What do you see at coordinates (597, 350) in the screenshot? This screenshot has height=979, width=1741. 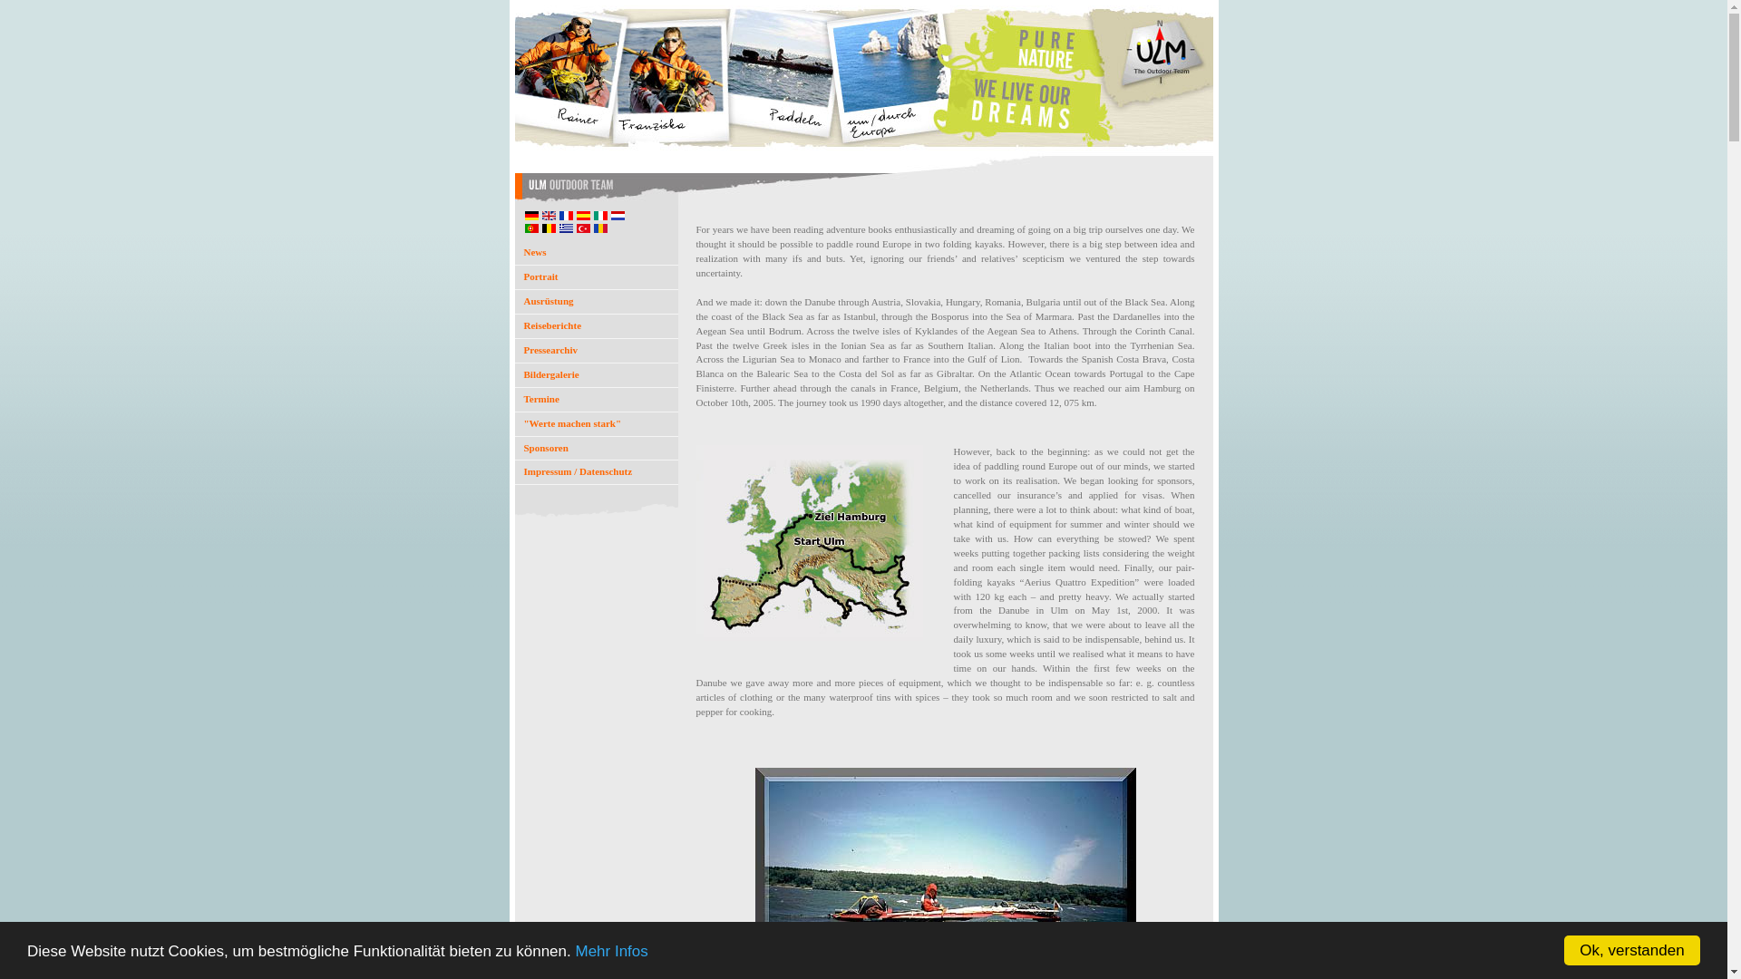 I see `Pressearchiv` at bounding box center [597, 350].